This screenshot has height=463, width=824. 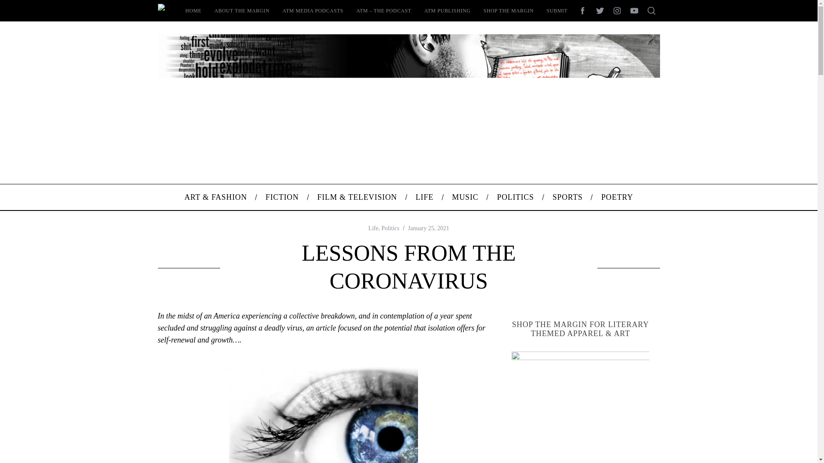 What do you see at coordinates (557, 10) in the screenshot?
I see `SUBMIT` at bounding box center [557, 10].